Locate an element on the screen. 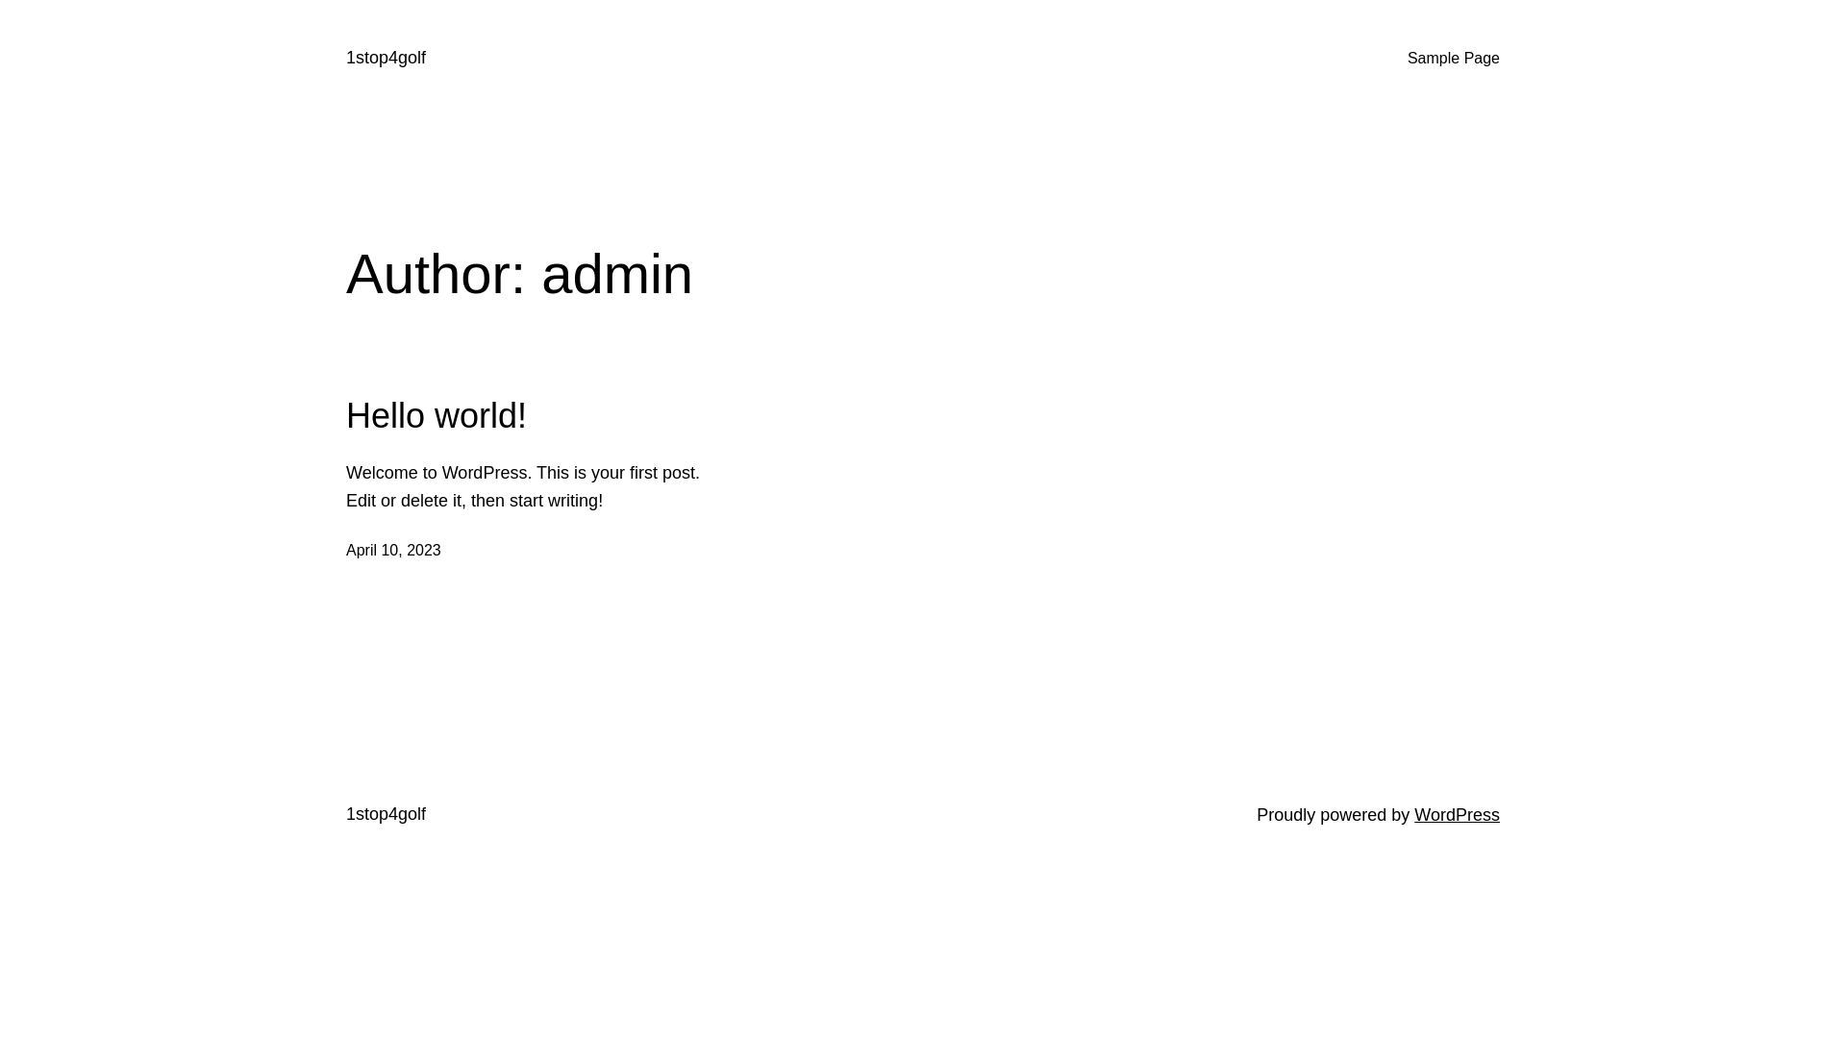 Image resolution: width=1846 pixels, height=1038 pixels. April 10, 2023 is located at coordinates (394, 550).